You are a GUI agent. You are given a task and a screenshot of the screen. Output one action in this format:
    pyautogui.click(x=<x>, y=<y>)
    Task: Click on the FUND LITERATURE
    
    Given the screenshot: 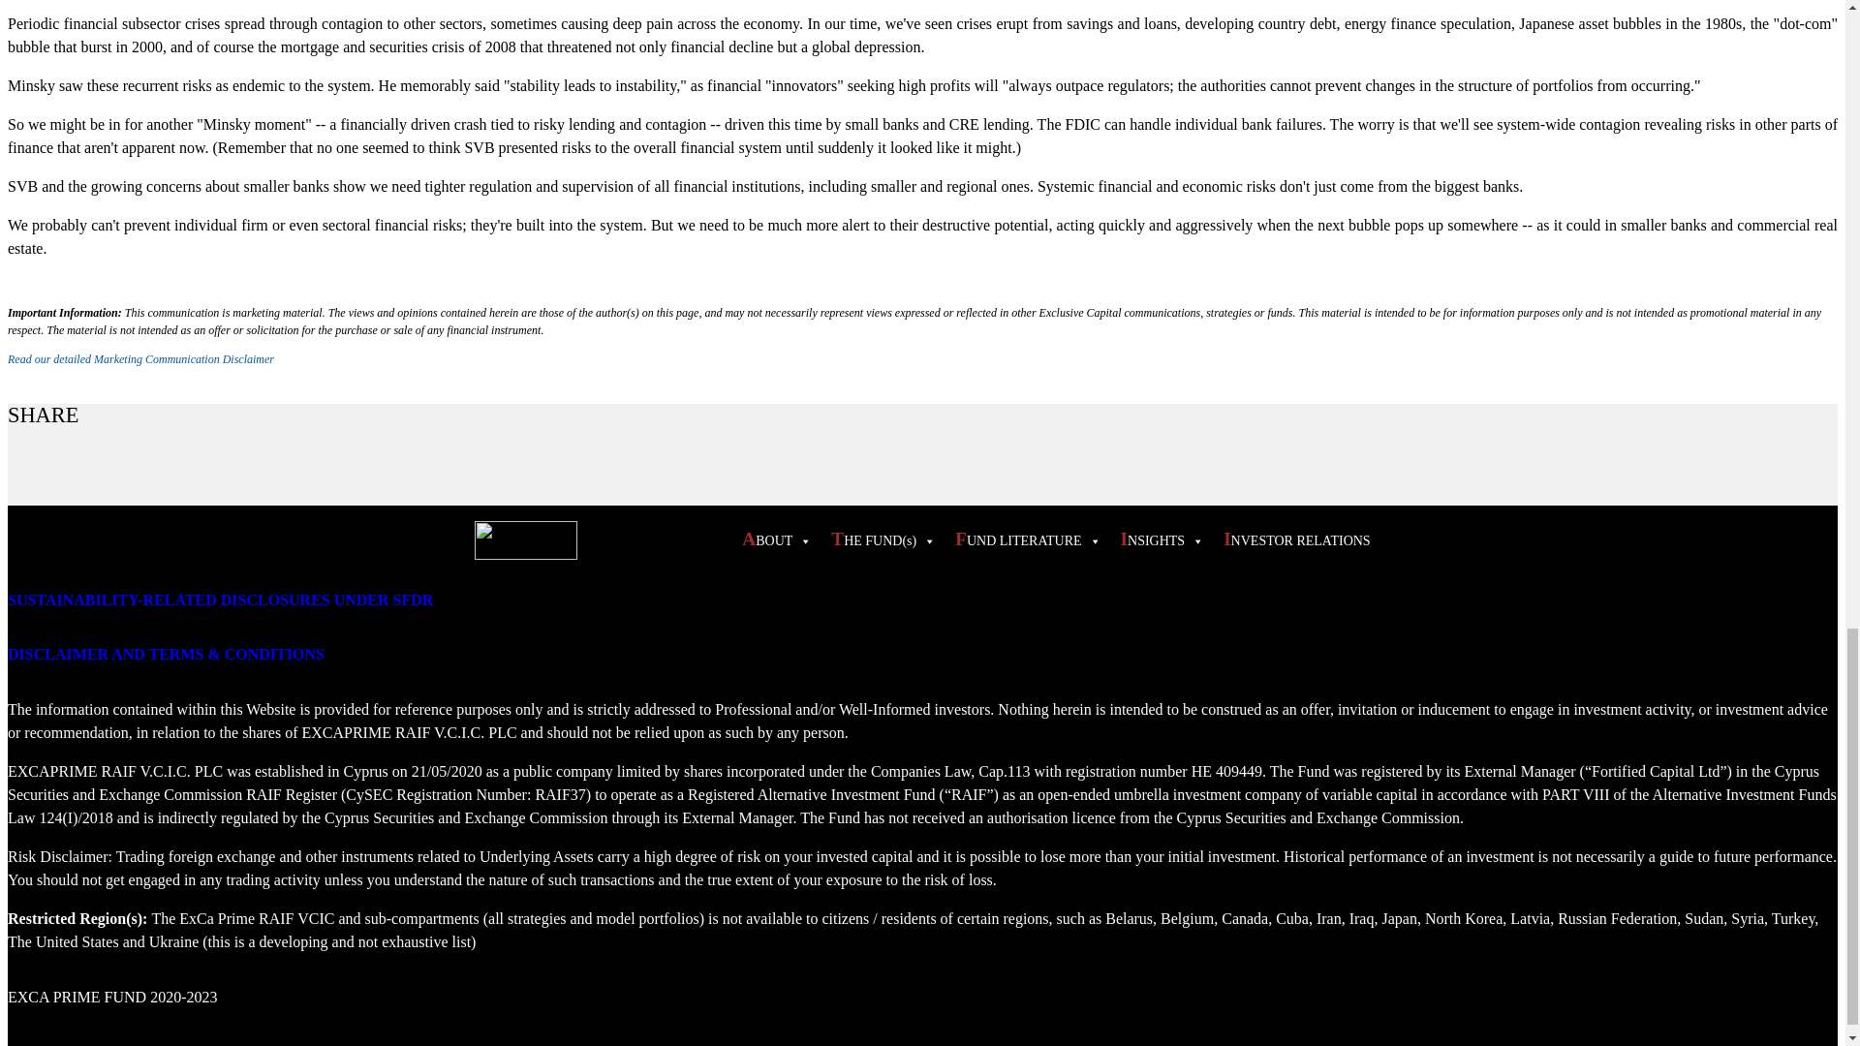 What is the action you would take?
    pyautogui.click(x=1023, y=538)
    